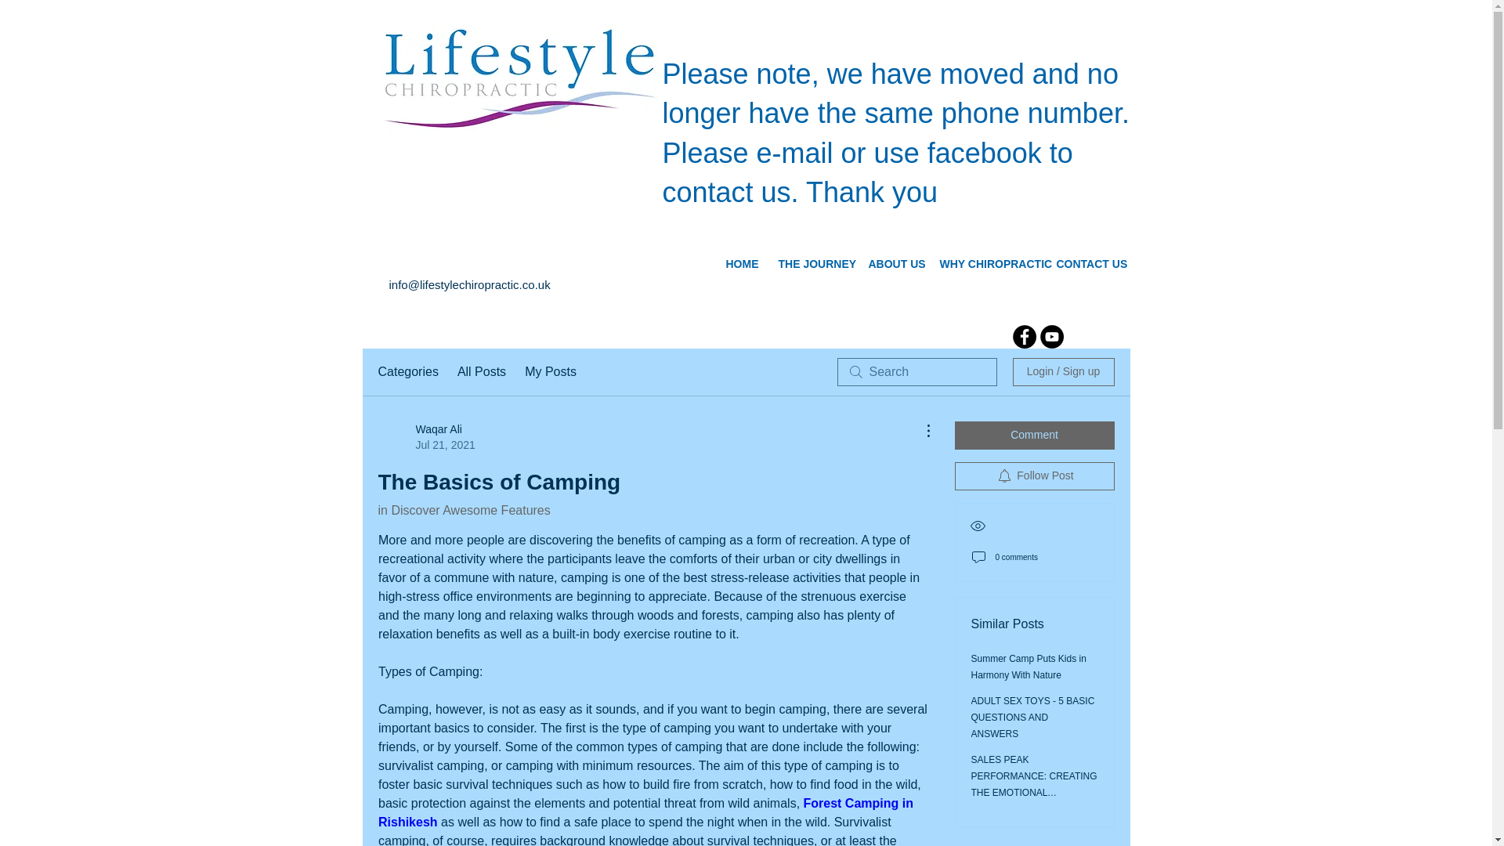 Image resolution: width=1504 pixels, height=846 pixels. What do you see at coordinates (810, 264) in the screenshot?
I see `THE JOURNEY` at bounding box center [810, 264].